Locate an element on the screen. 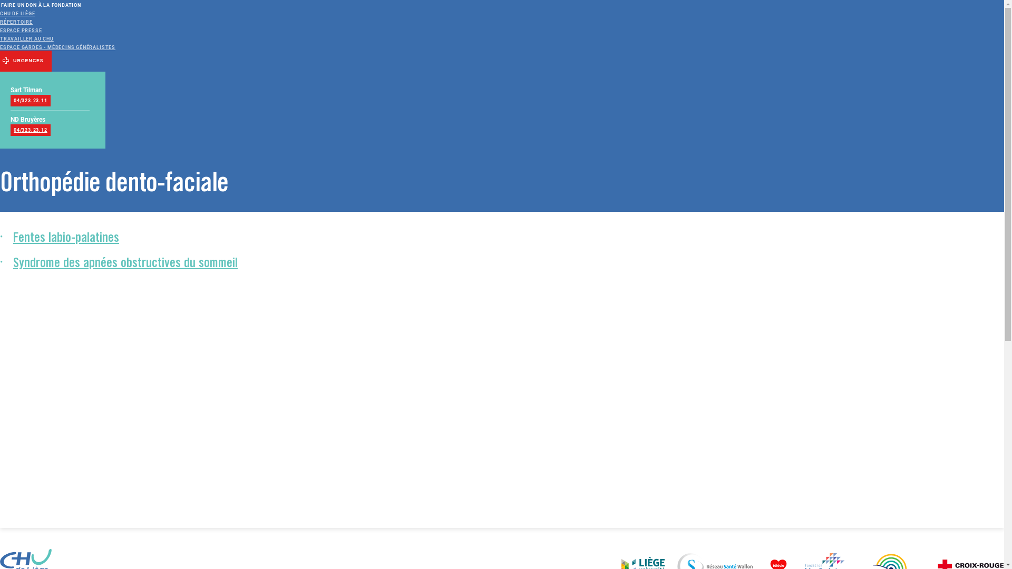  La recherche is located at coordinates (934, 238).